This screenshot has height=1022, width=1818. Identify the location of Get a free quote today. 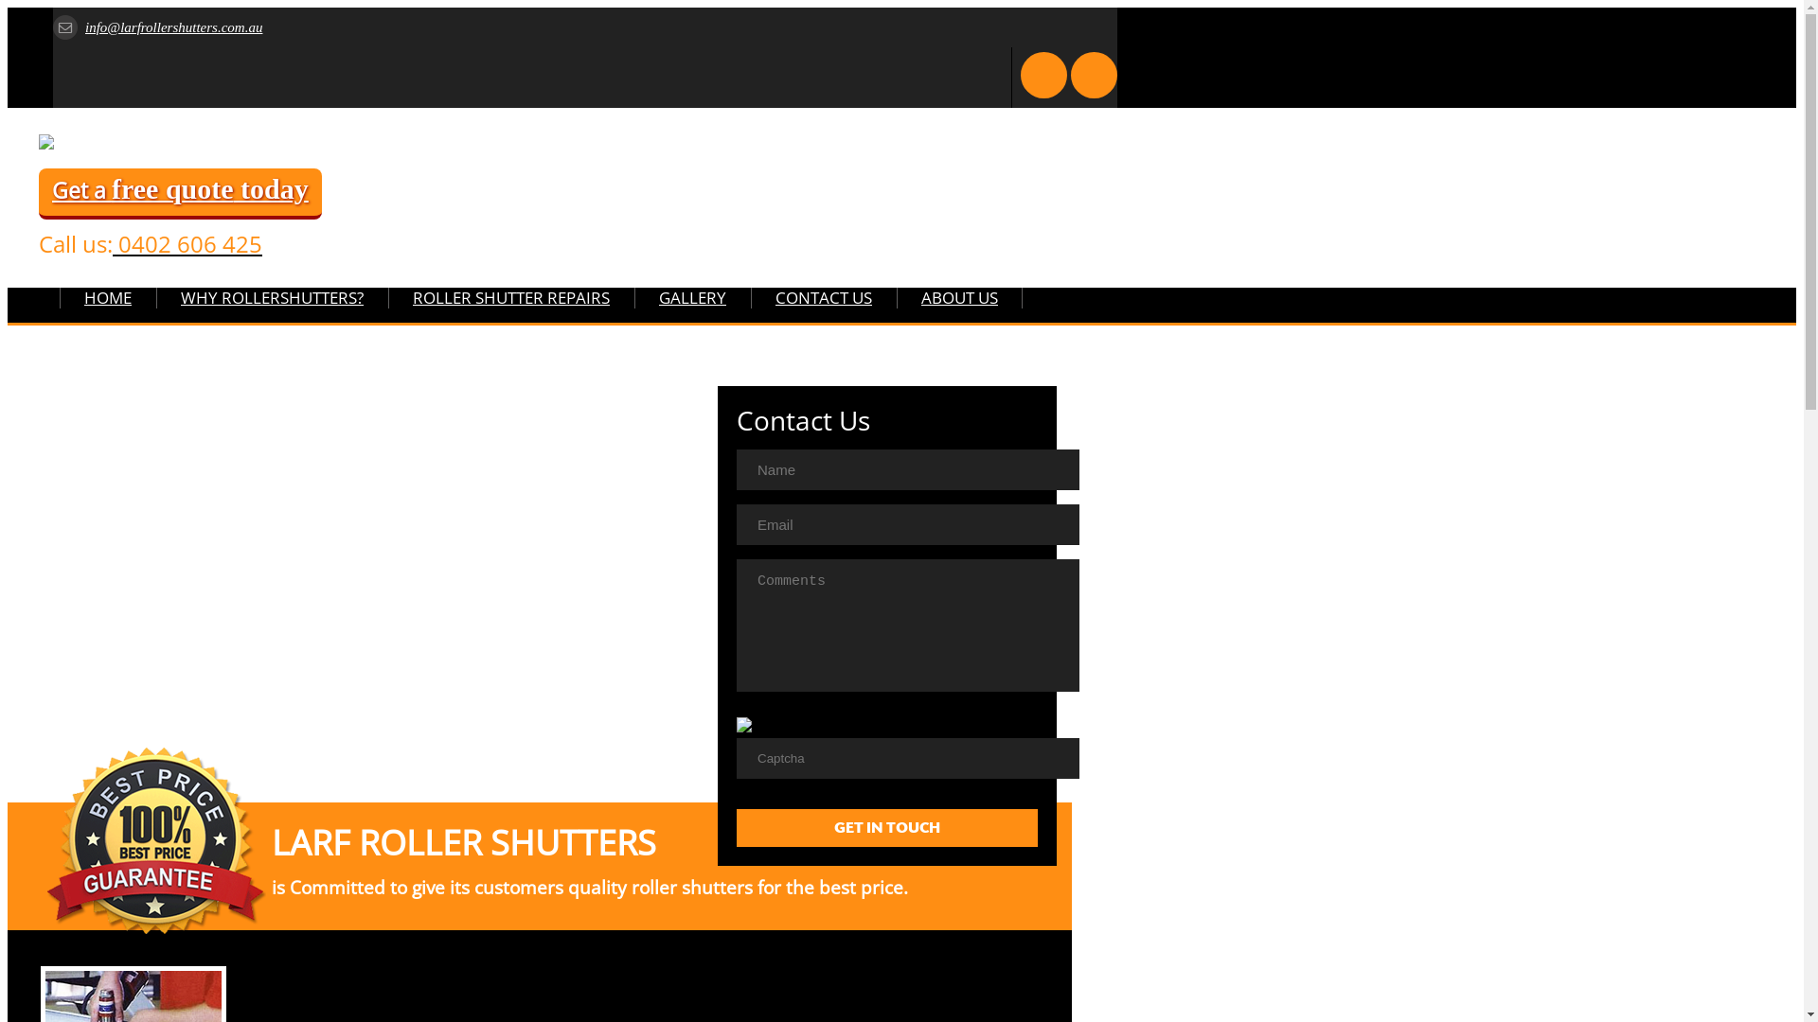
(180, 194).